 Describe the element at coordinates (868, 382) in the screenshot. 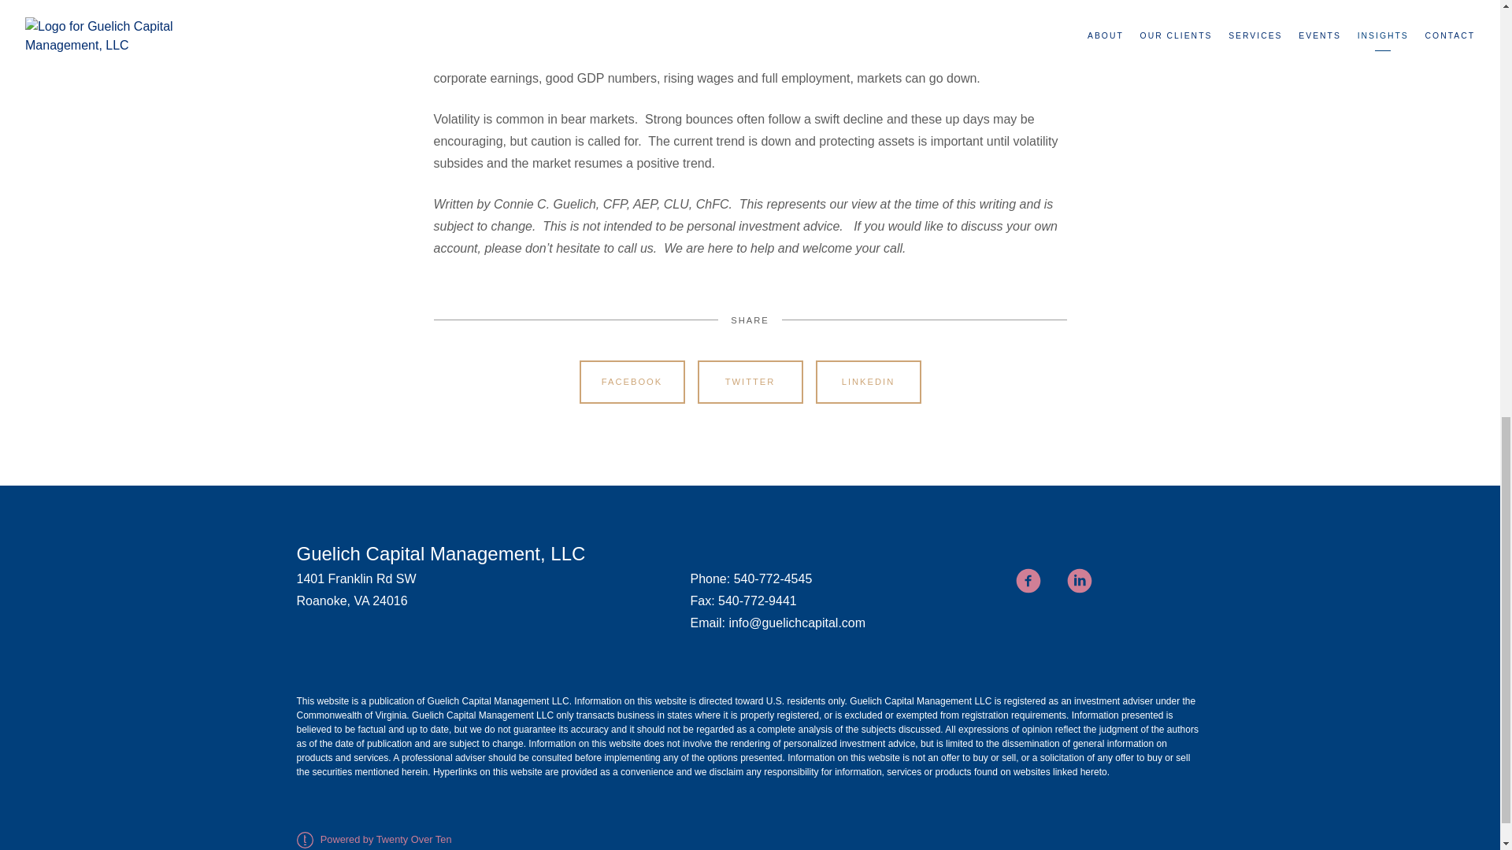

I see `LINKEDIN` at that location.